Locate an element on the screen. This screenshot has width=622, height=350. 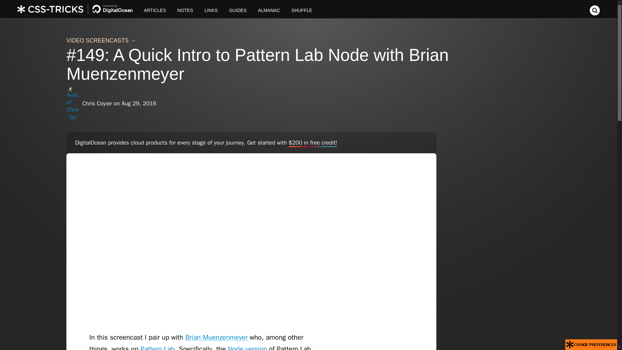
CSS-Tricks is located at coordinates (78, 9).